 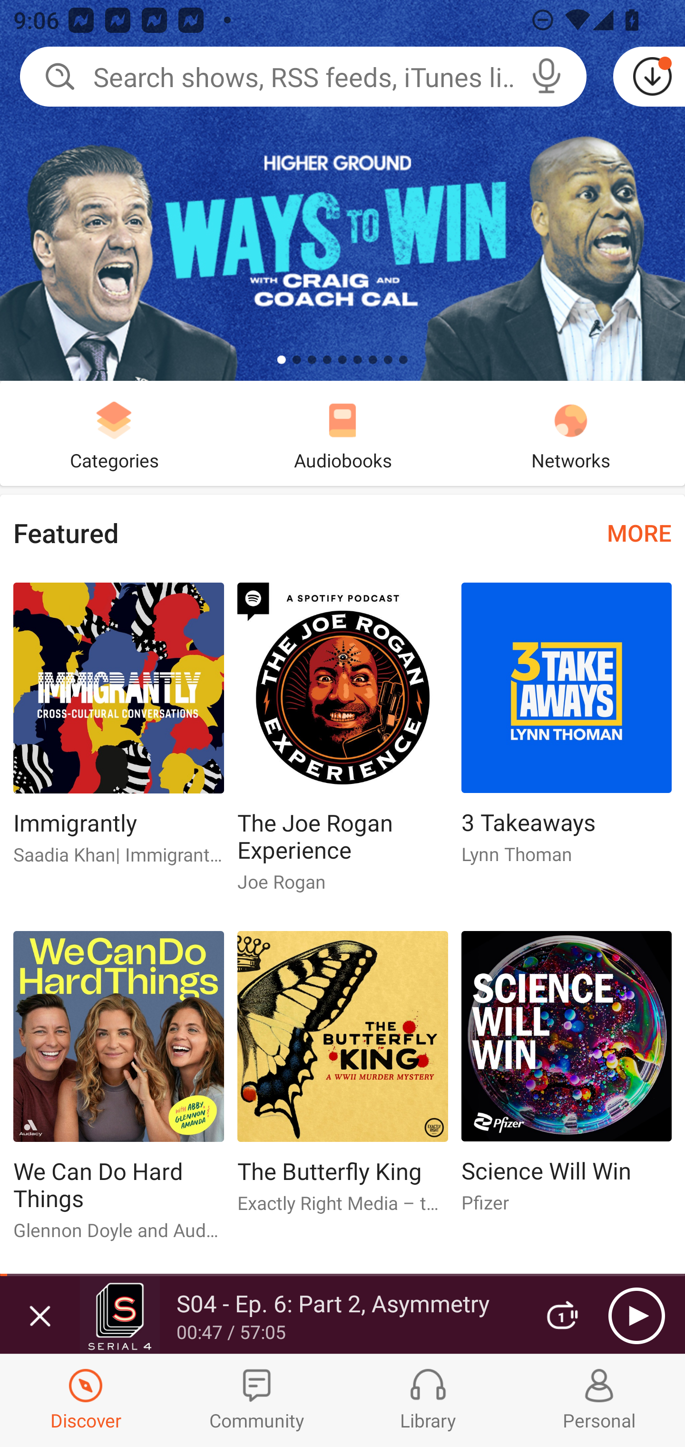 I want to click on Science Will Win Science Will Win Pfizer, so click(x=567, y=1079).